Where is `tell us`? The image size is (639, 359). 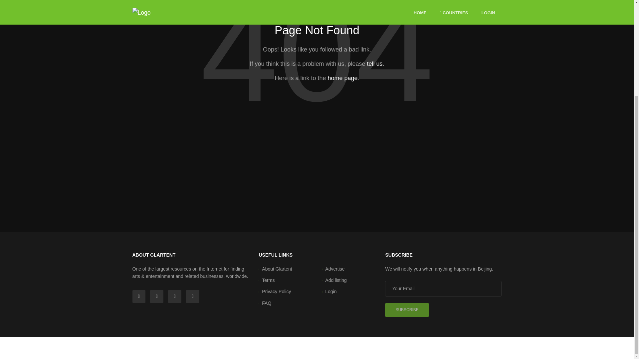
tell us is located at coordinates (374, 64).